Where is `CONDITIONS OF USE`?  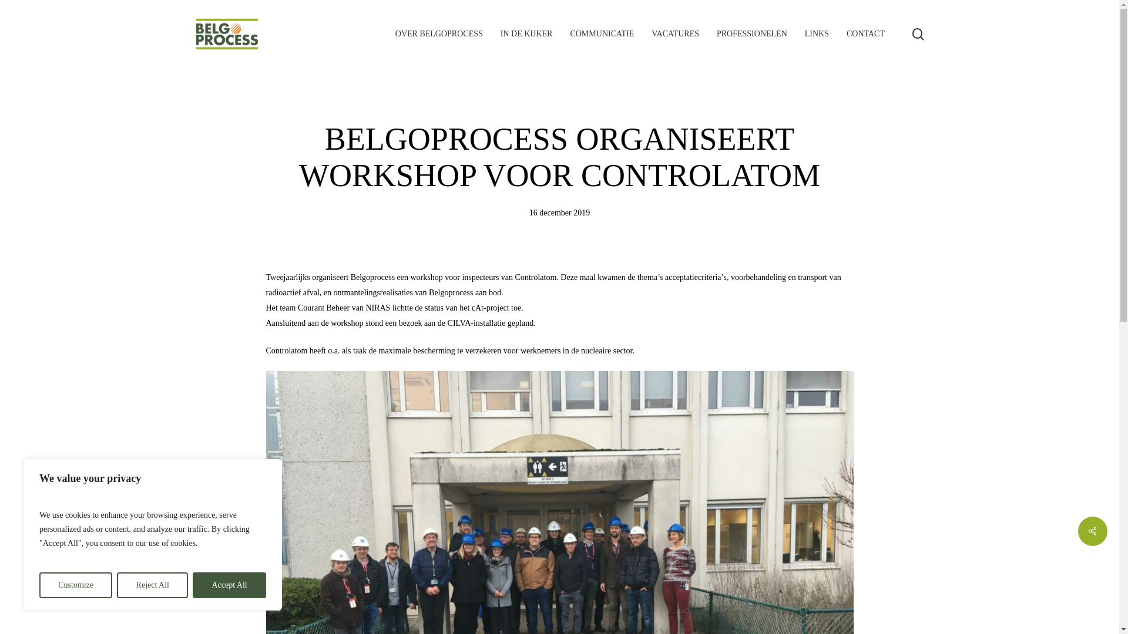 CONDITIONS OF USE is located at coordinates (839, 457).